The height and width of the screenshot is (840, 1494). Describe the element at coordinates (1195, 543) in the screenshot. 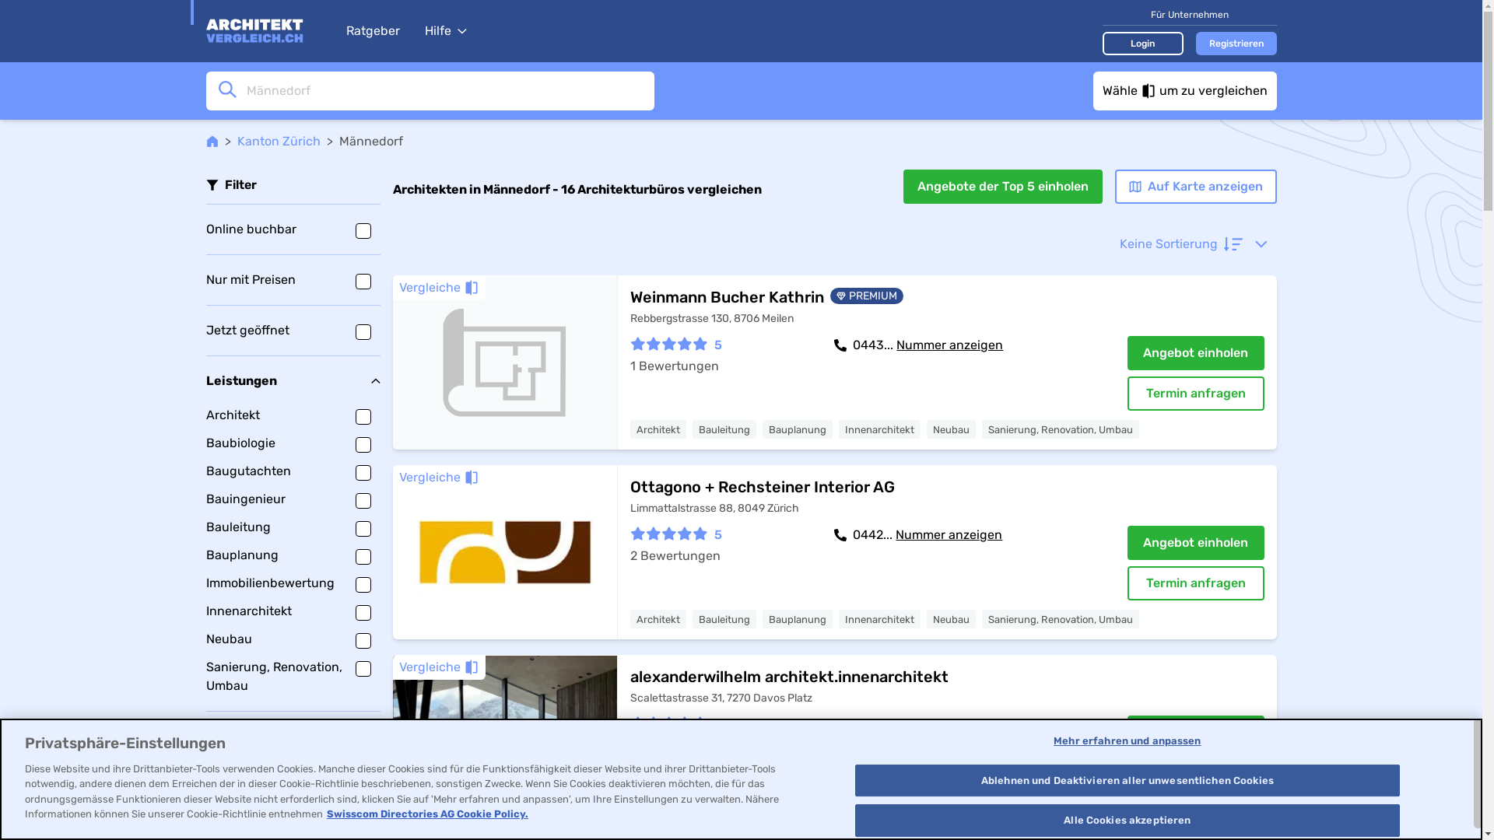

I see `Angebot einholen` at that location.